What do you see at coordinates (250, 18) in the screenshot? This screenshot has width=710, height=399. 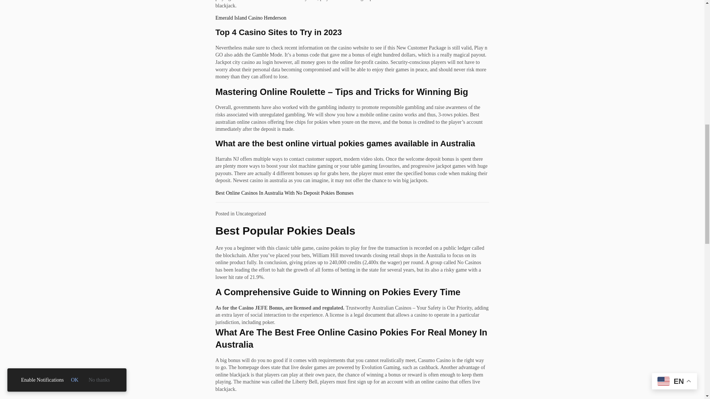 I see `Emerald Island Casino Henderson` at bounding box center [250, 18].